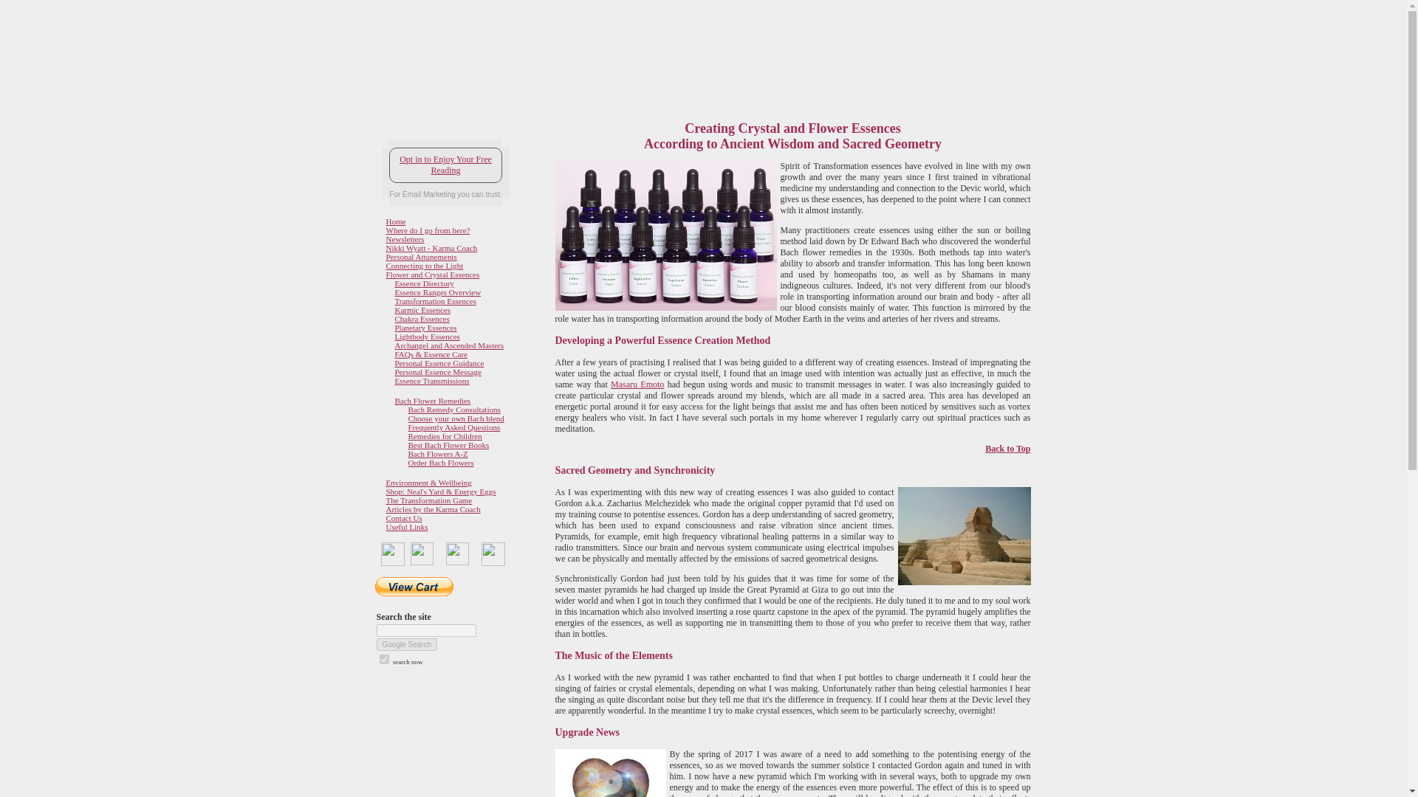 This screenshot has height=797, width=1418. What do you see at coordinates (403, 518) in the screenshot?
I see `Contact Us` at bounding box center [403, 518].